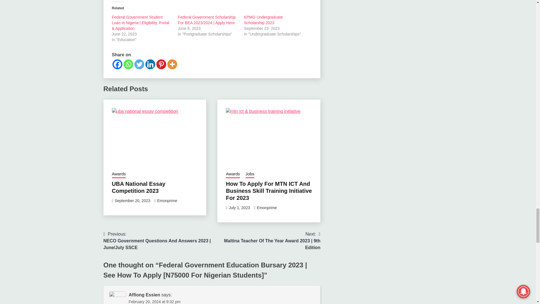 Image resolution: width=540 pixels, height=304 pixels. Describe the element at coordinates (128, 64) in the screenshot. I see `Whatsapp` at that location.